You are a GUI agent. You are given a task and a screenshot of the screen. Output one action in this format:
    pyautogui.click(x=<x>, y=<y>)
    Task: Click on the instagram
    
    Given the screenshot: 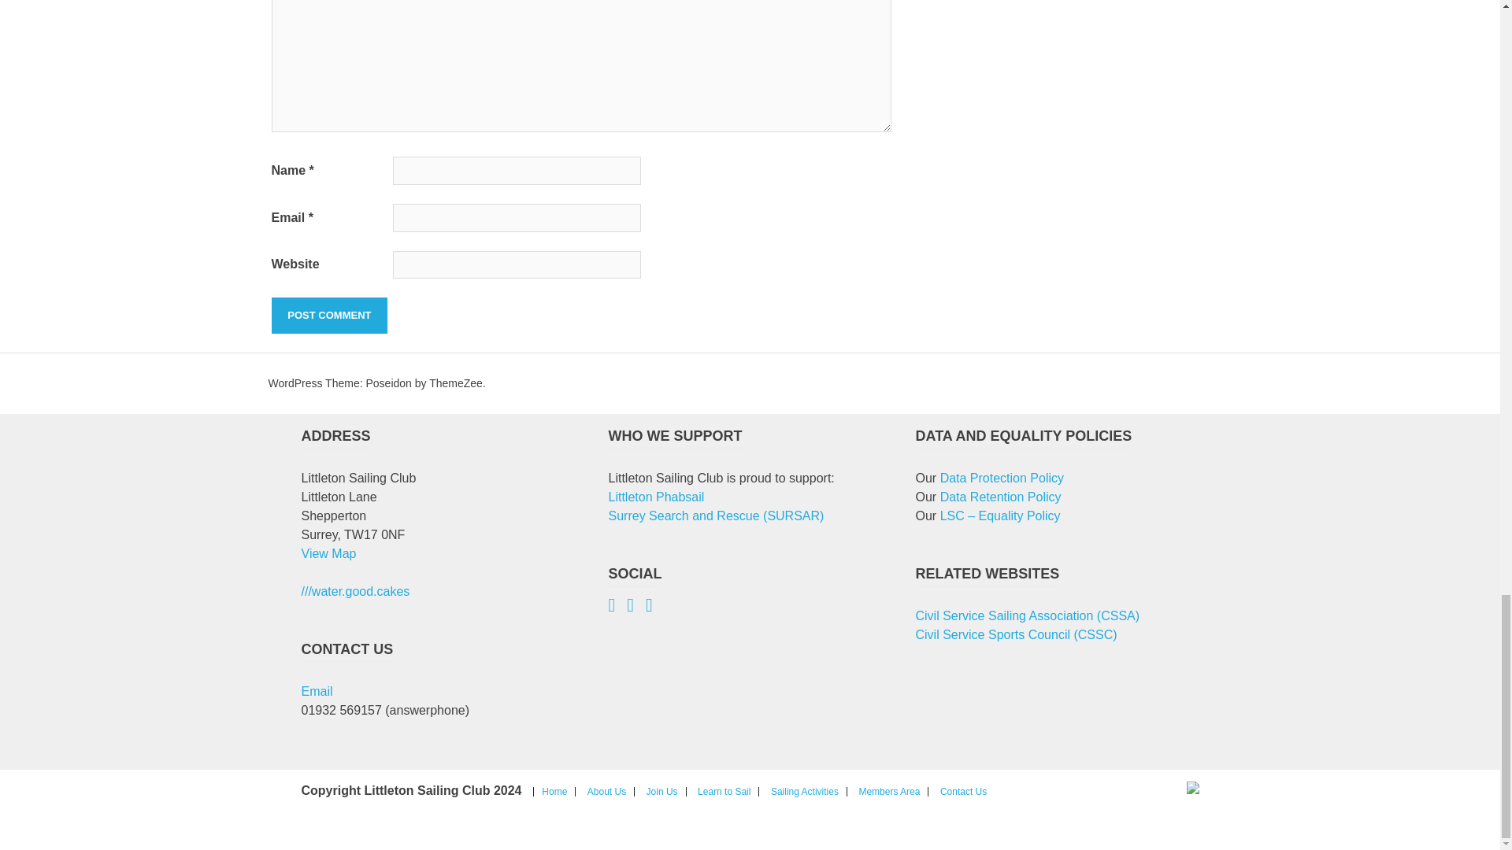 What is the action you would take?
    pyautogui.click(x=636, y=606)
    